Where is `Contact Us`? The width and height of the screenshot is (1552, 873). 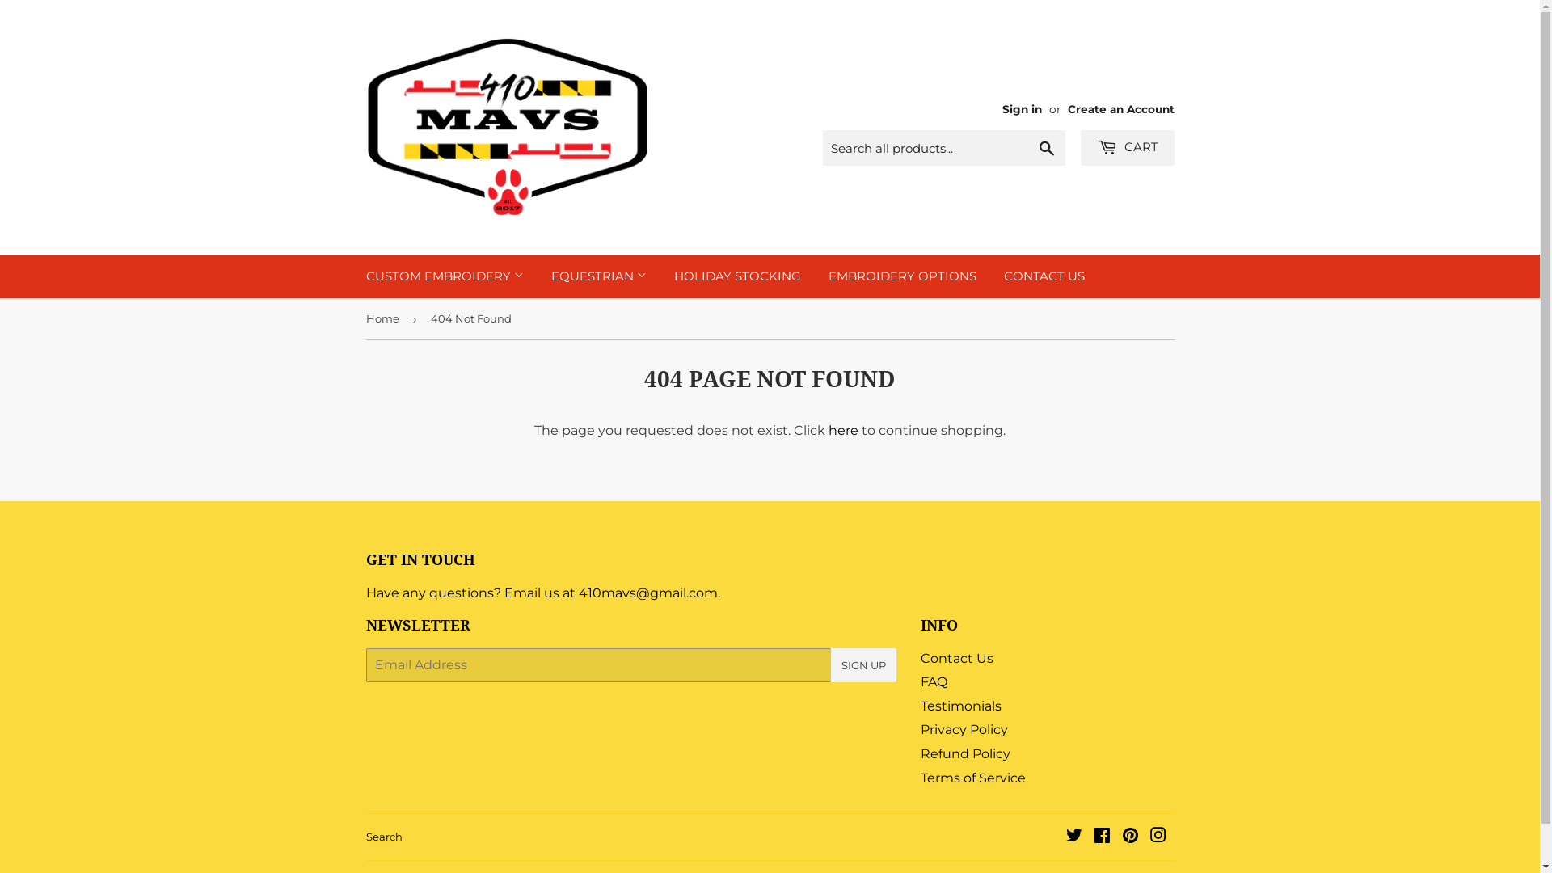
Contact Us is located at coordinates (957, 658).